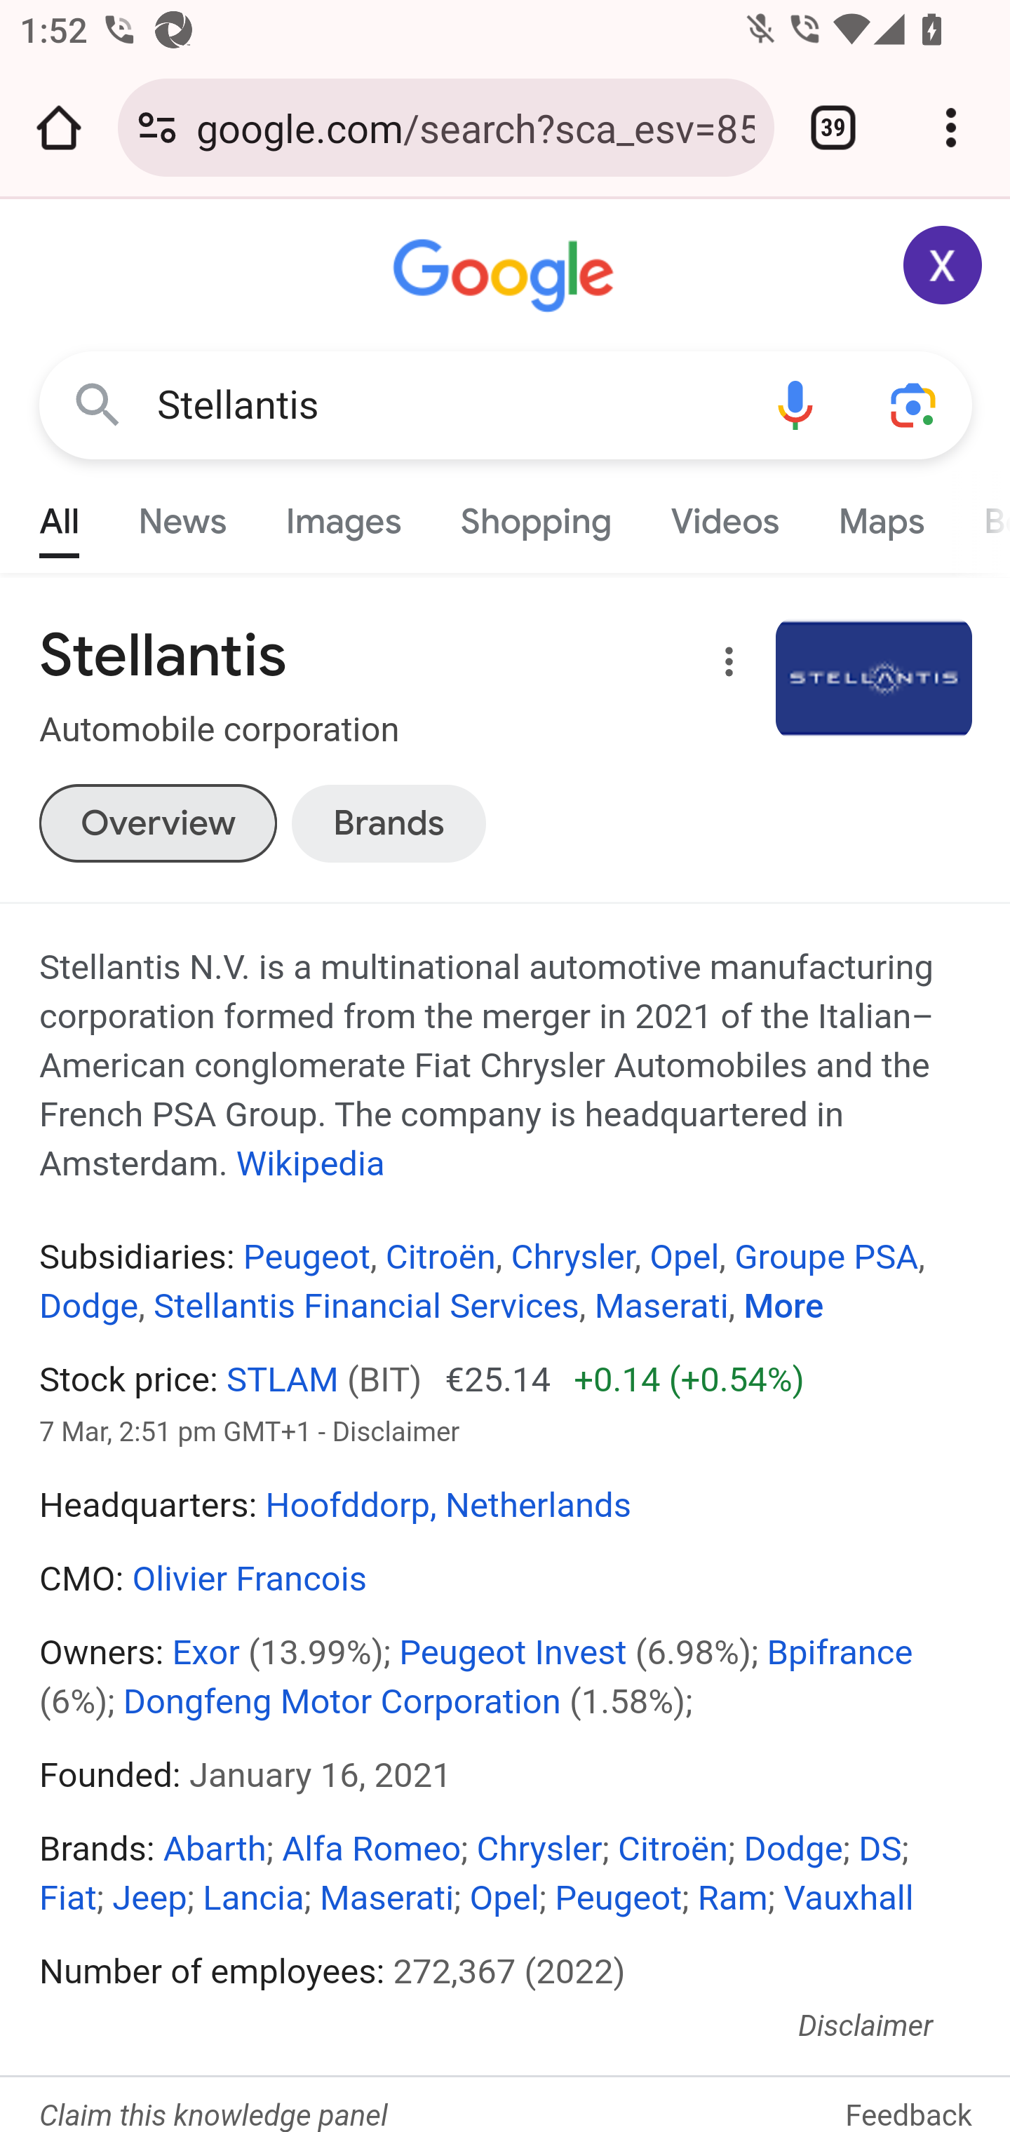 This screenshot has height=2132, width=1010. What do you see at coordinates (732, 1898) in the screenshot?
I see `Ram` at bounding box center [732, 1898].